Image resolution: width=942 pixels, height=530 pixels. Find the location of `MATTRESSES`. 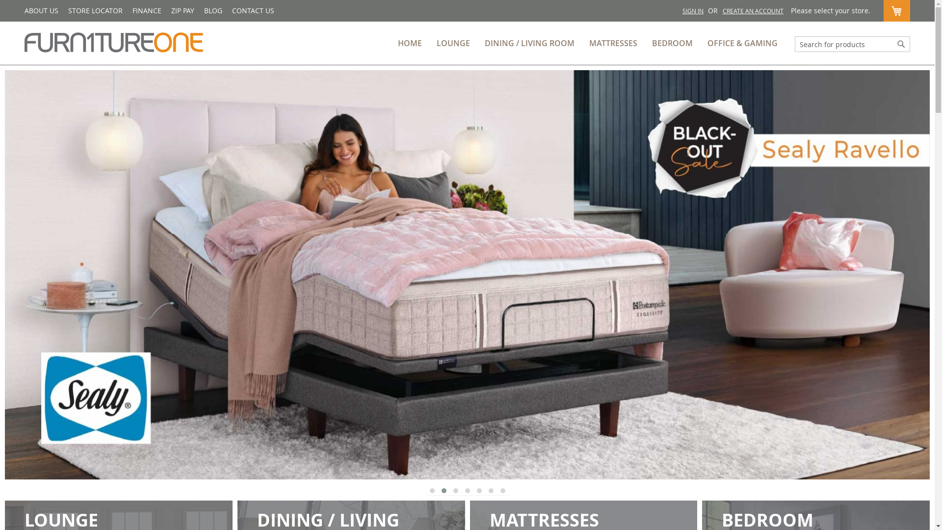

MATTRESSES is located at coordinates (613, 43).